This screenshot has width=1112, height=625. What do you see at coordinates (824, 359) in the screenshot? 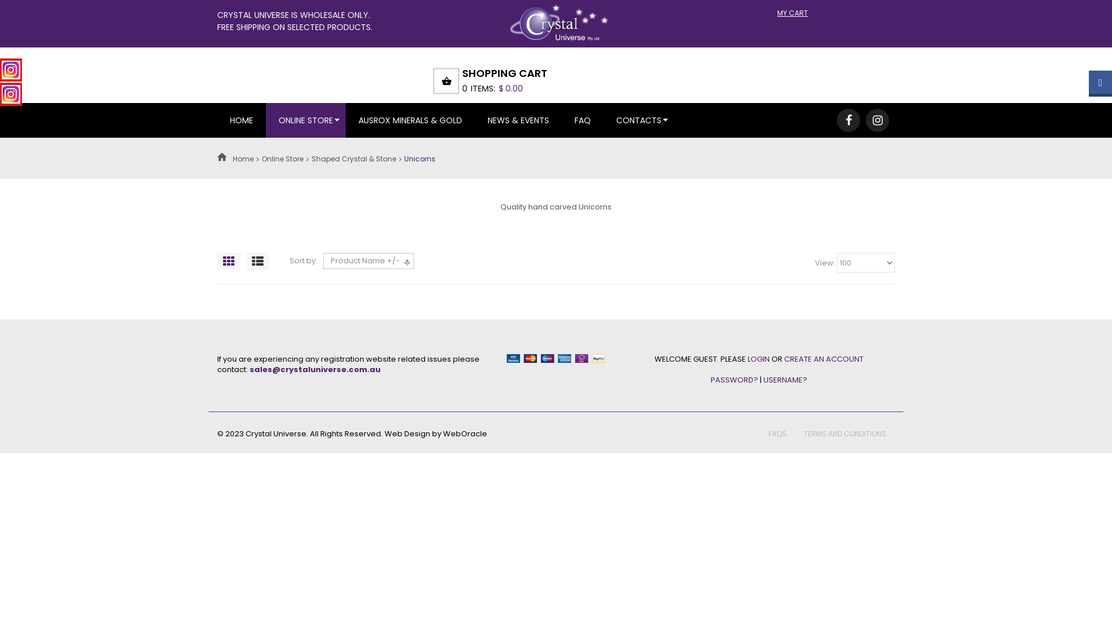
I see `CREATE AN ACCOUNT` at bounding box center [824, 359].